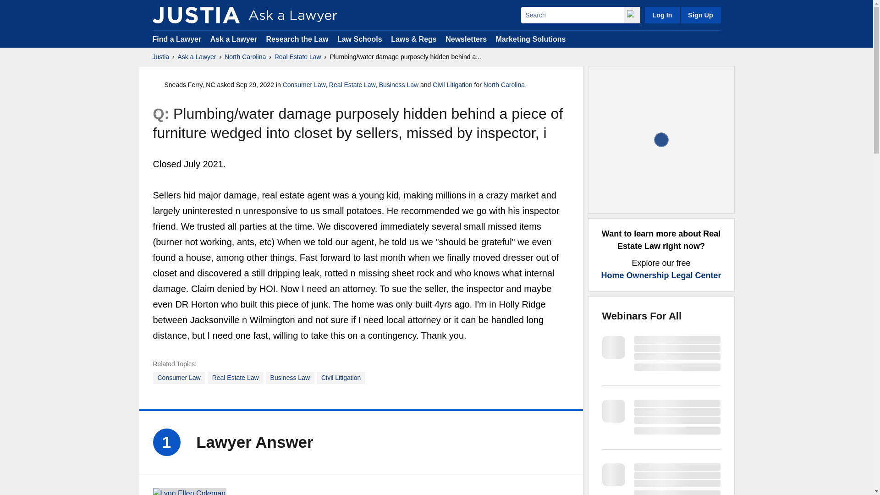 Image resolution: width=880 pixels, height=495 pixels. Describe the element at coordinates (177, 38) in the screenshot. I see `Find a Lawyer` at that location.